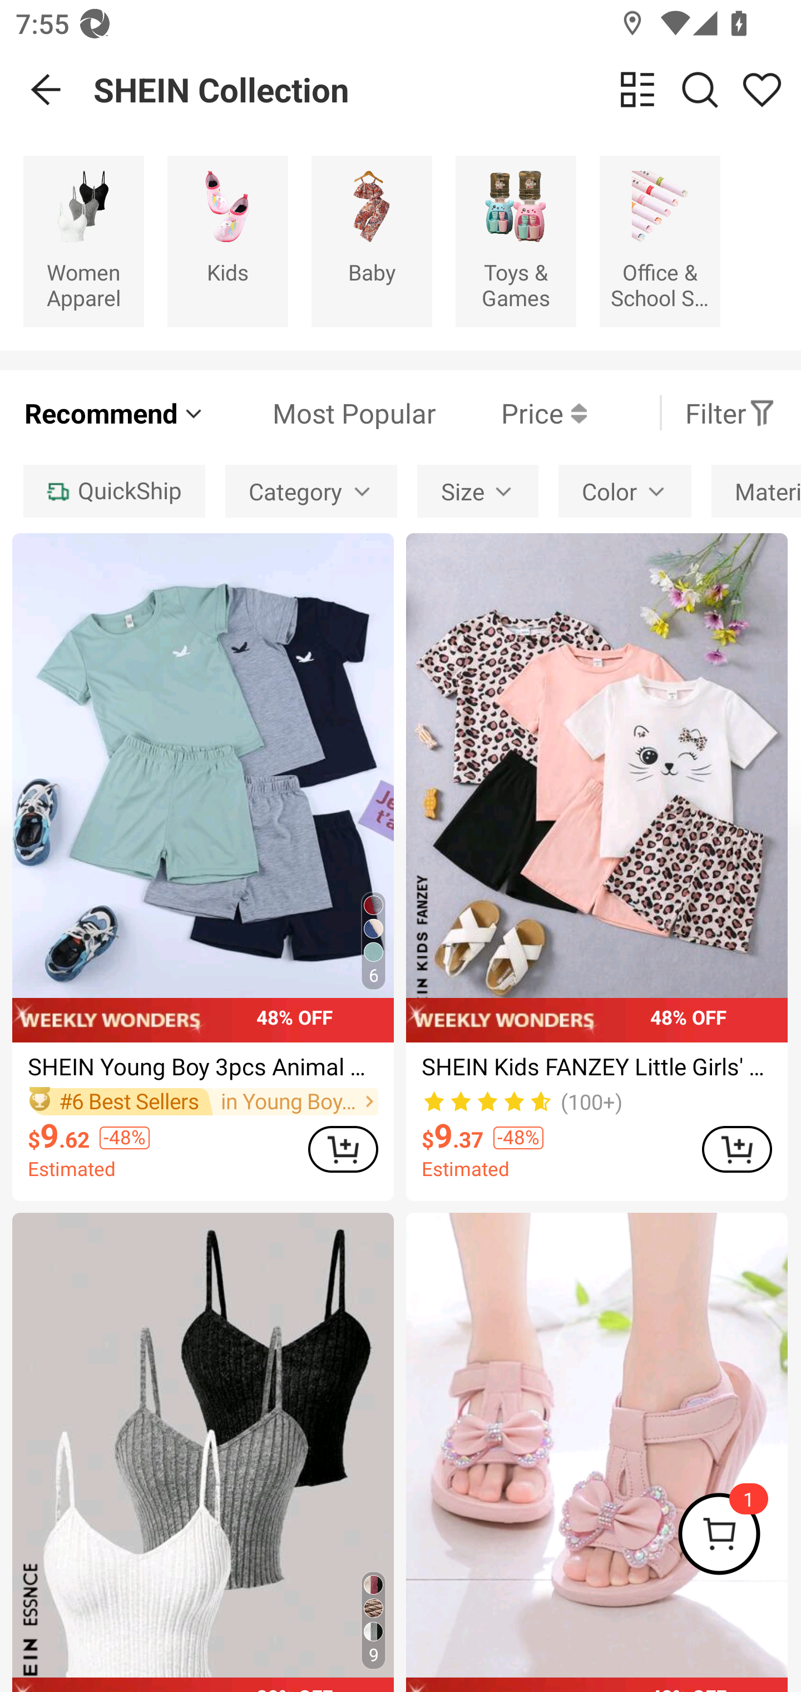 The height and width of the screenshot is (1692, 801). I want to click on SHEIN Collection change view Search Share, so click(447, 90).